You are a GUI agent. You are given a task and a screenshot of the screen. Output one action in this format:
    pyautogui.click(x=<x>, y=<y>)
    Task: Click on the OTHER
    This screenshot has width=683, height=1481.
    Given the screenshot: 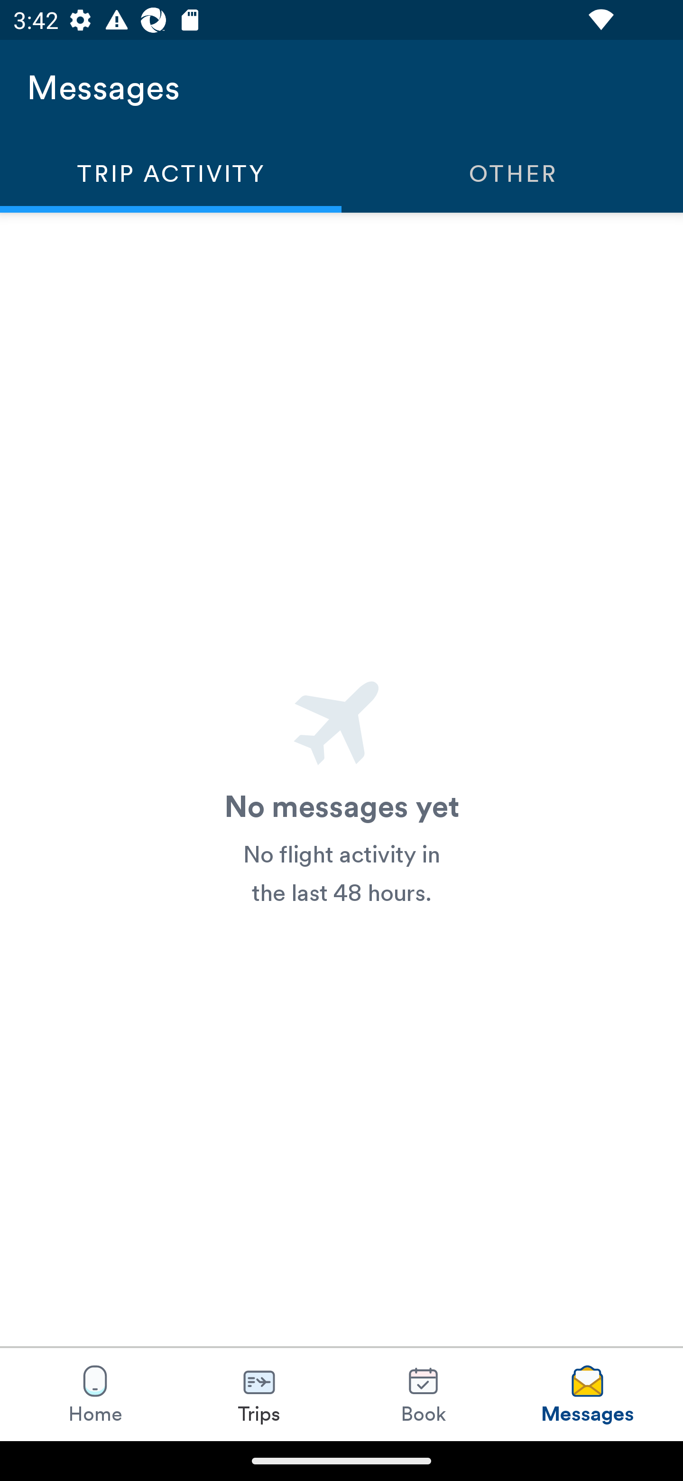 What is the action you would take?
    pyautogui.click(x=512, y=173)
    